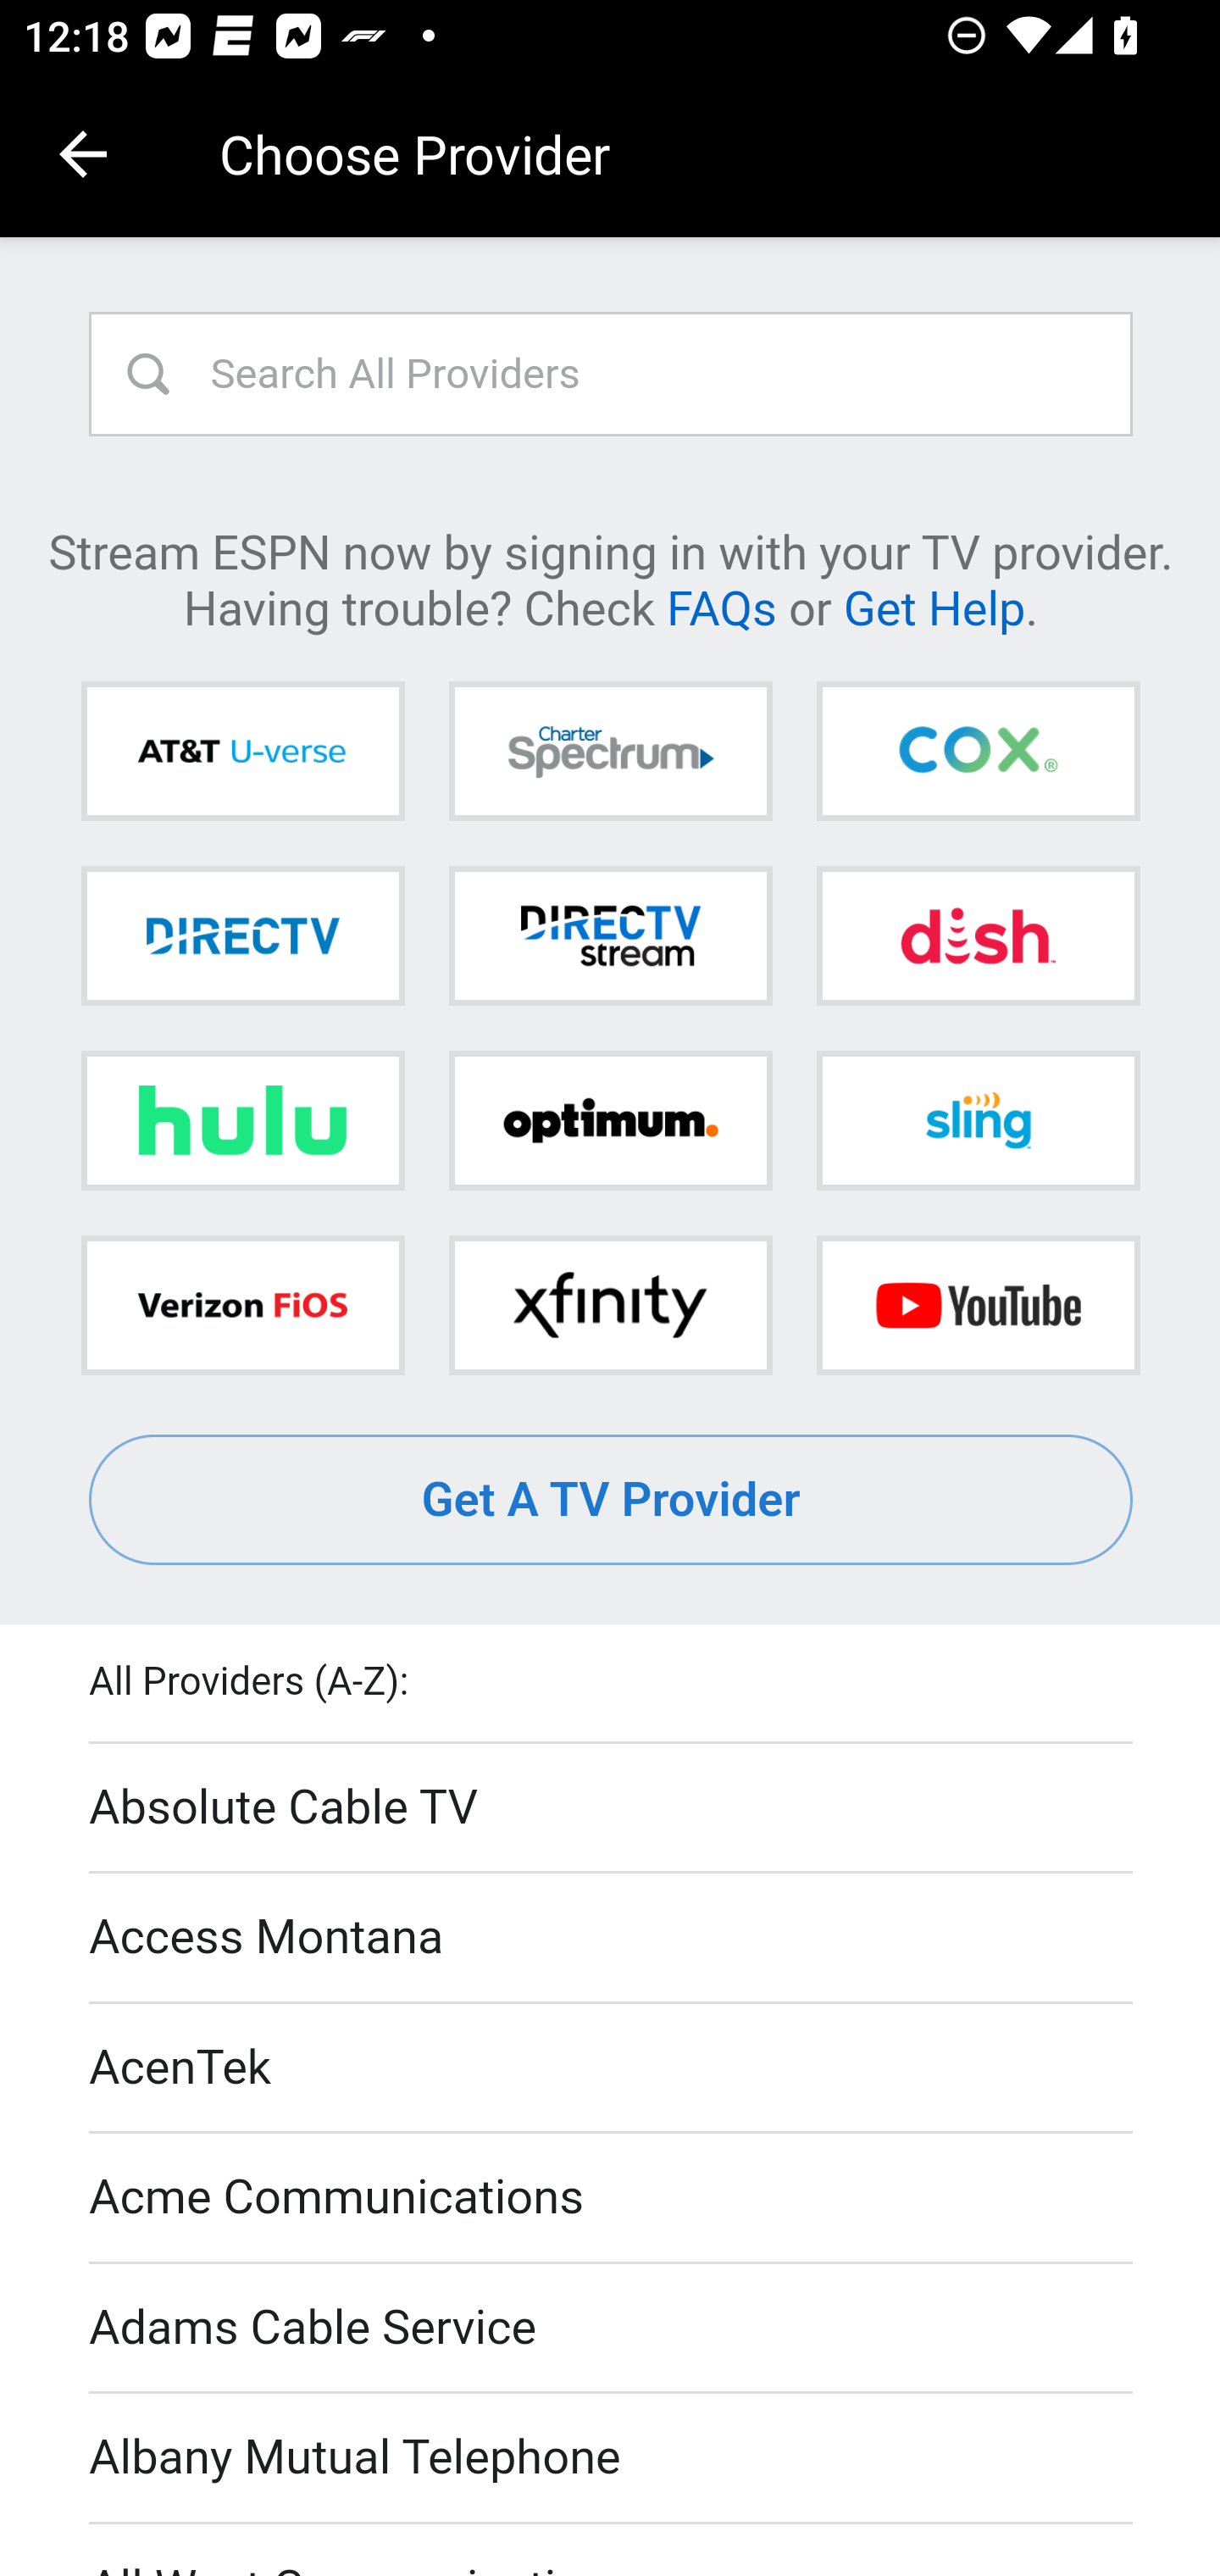  Describe the element at coordinates (720, 606) in the screenshot. I see `FAQs` at that location.